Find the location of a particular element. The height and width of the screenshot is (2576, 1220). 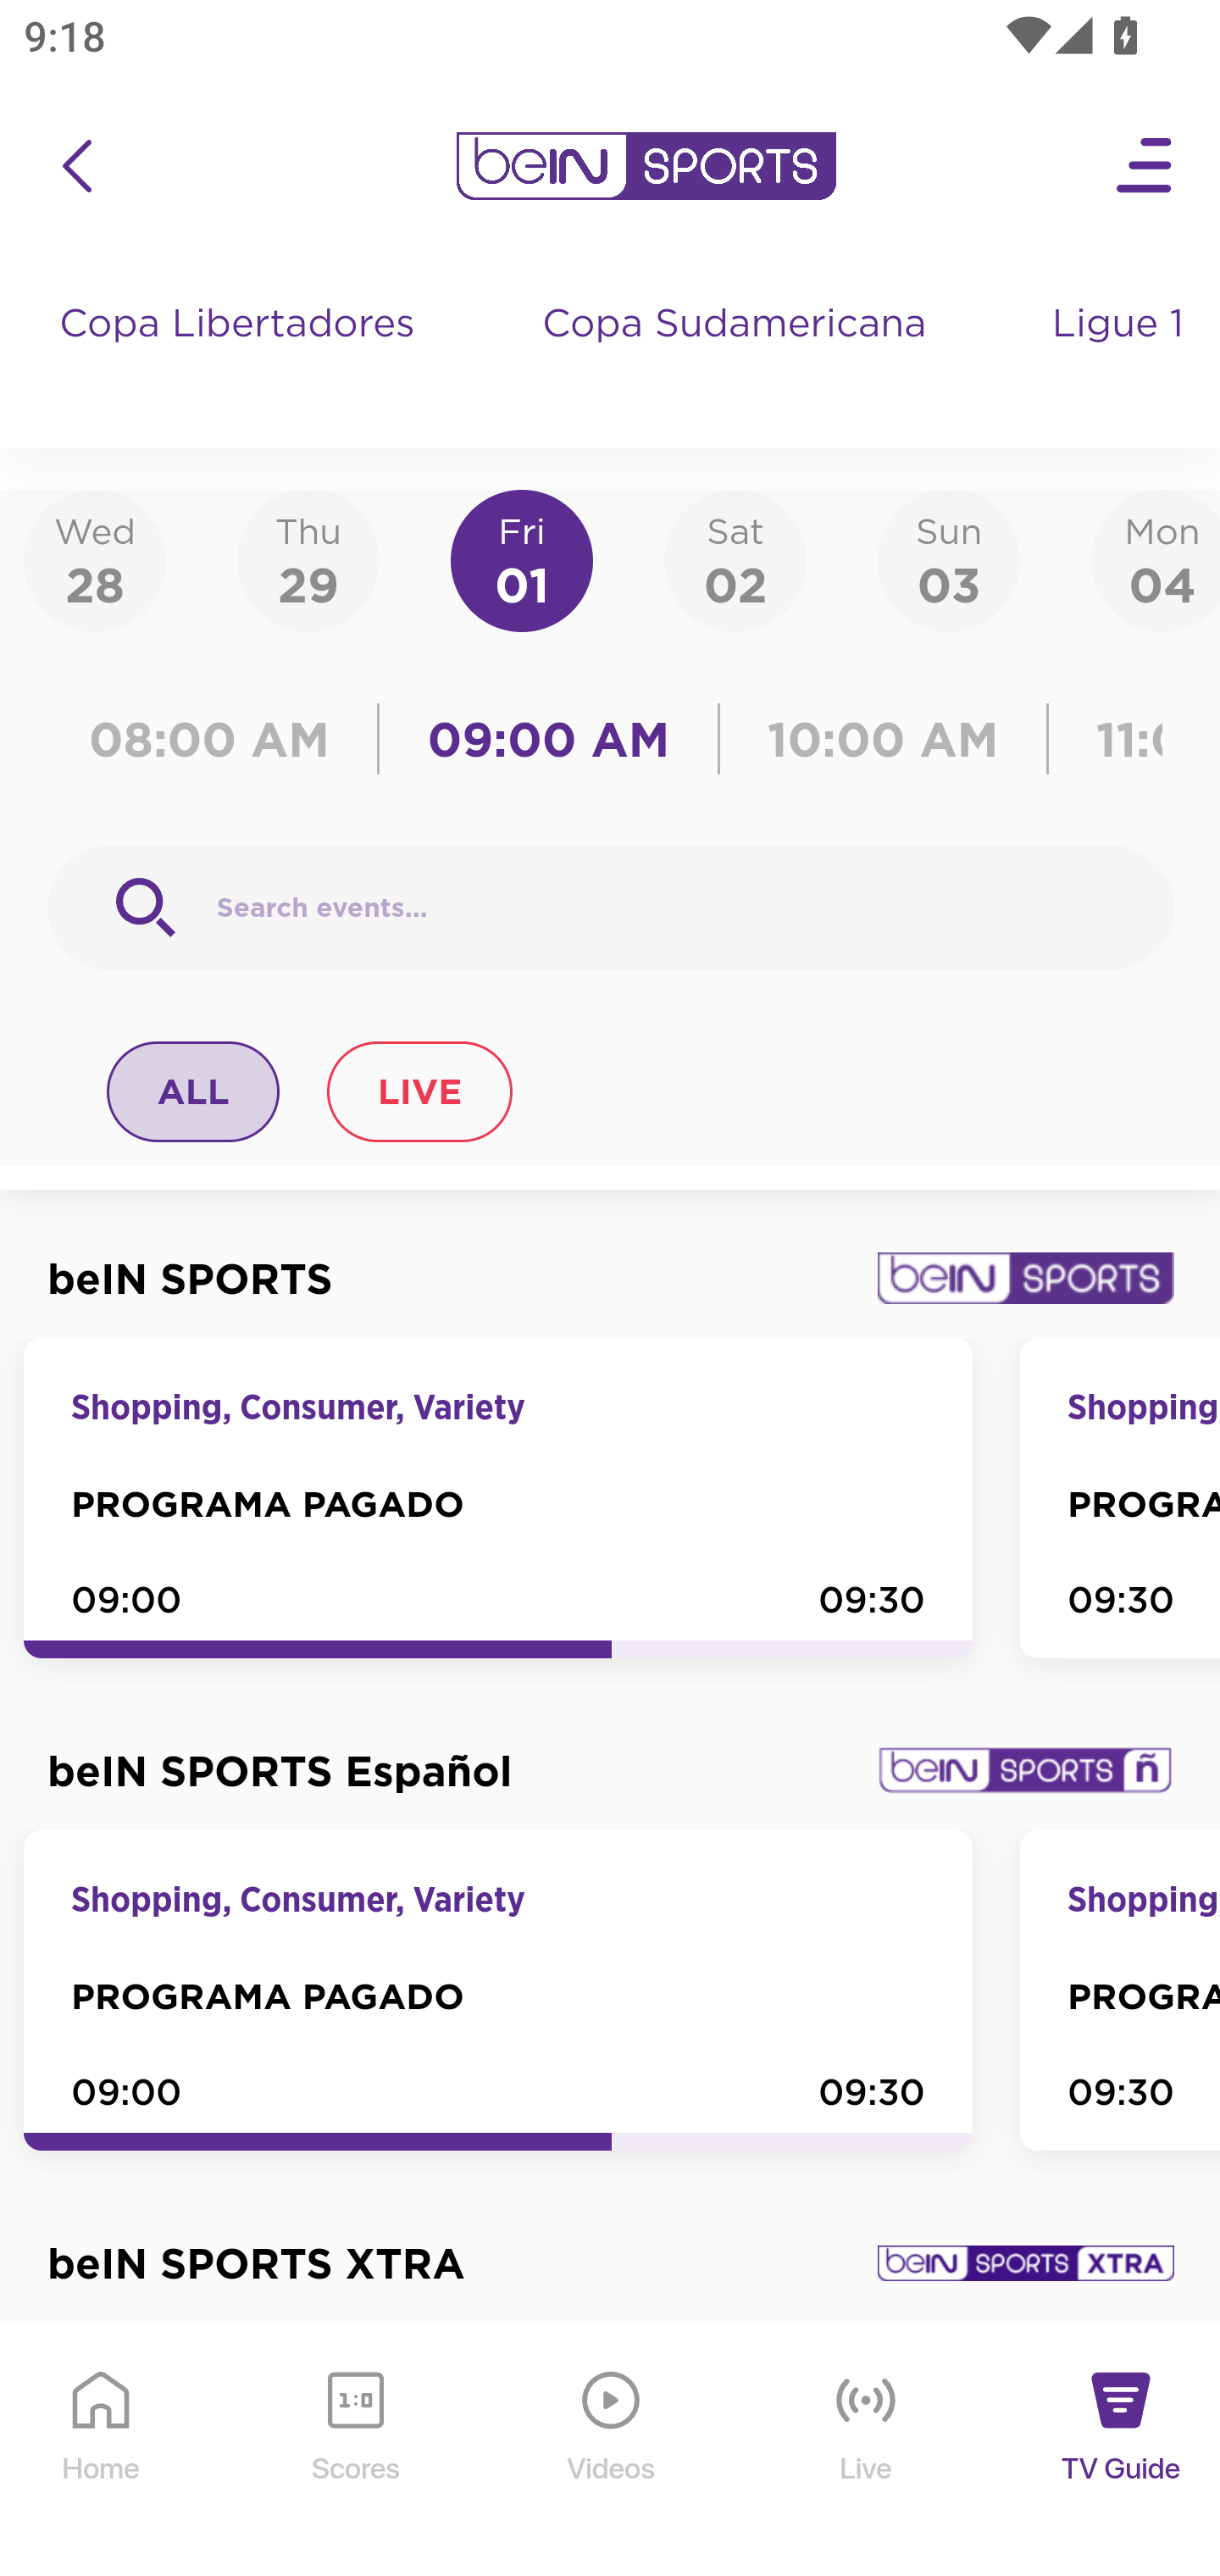

Open Menu Icon is located at coordinates (1145, 166).